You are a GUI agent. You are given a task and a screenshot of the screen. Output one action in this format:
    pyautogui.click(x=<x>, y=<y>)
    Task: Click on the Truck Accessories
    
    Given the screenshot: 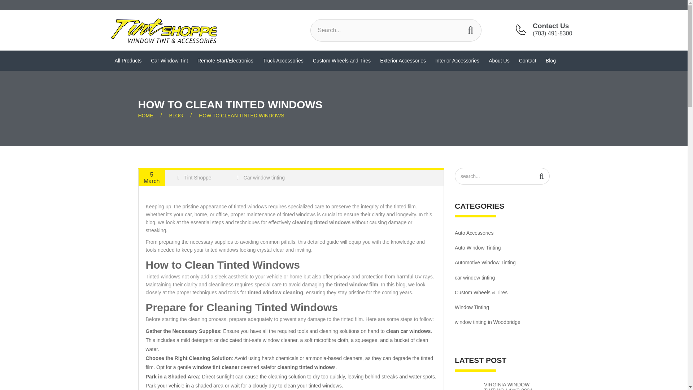 What is the action you would take?
    pyautogui.click(x=283, y=61)
    